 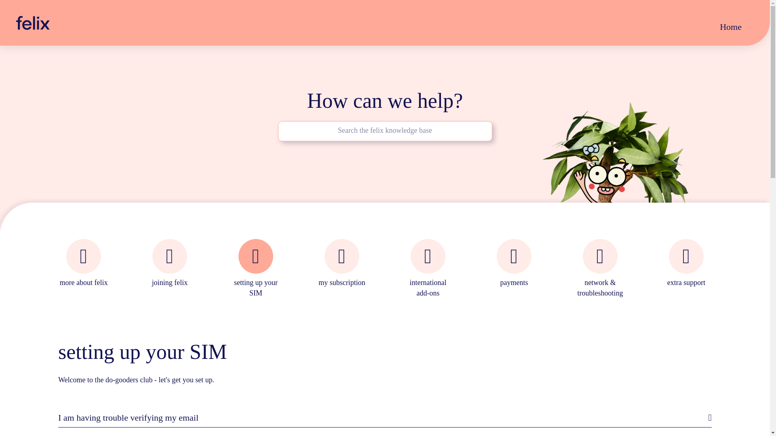 What do you see at coordinates (170, 269) in the screenshot?
I see `joining felix` at bounding box center [170, 269].